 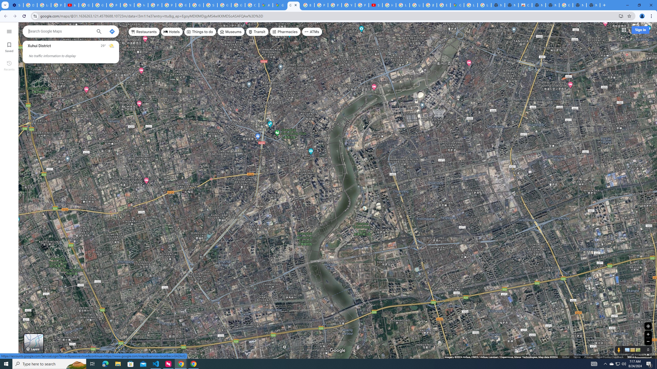 I want to click on Delete photos & videos - Computer - Google Photos Help, so click(x=30, y=5).